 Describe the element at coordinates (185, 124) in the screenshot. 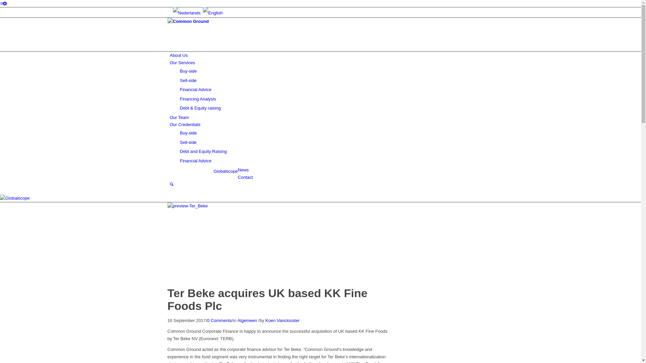

I see `Our Credentials` at that location.